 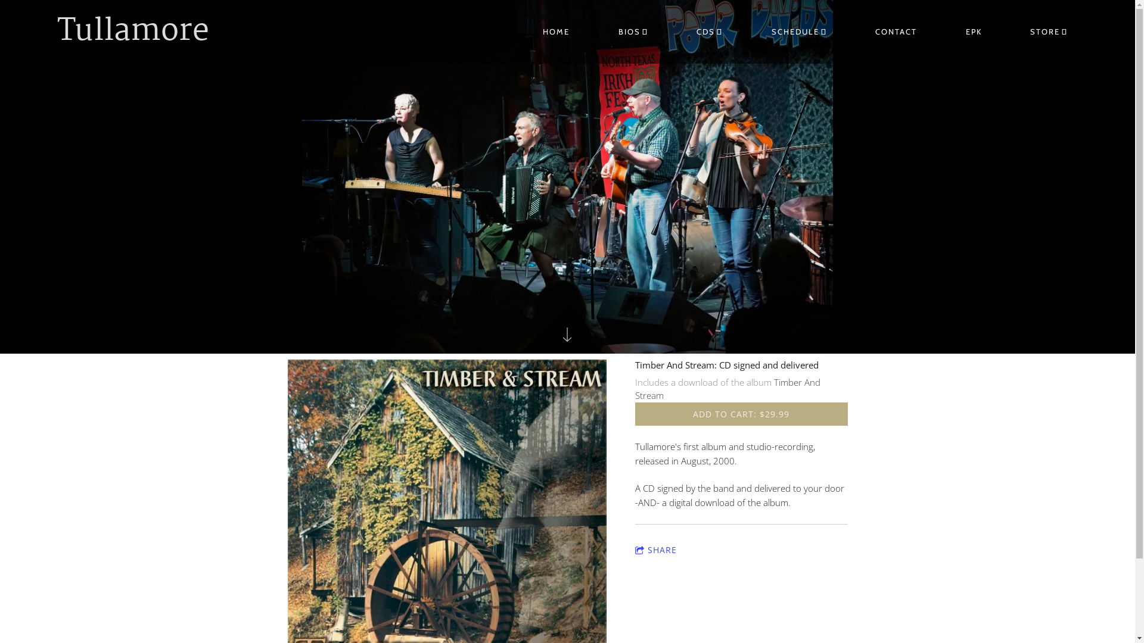 What do you see at coordinates (741, 414) in the screenshot?
I see `ADD TO CART: $29.99` at bounding box center [741, 414].